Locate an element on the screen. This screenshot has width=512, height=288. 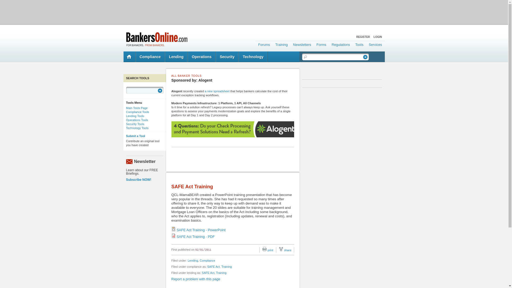
Training is located at coordinates (281, 44).